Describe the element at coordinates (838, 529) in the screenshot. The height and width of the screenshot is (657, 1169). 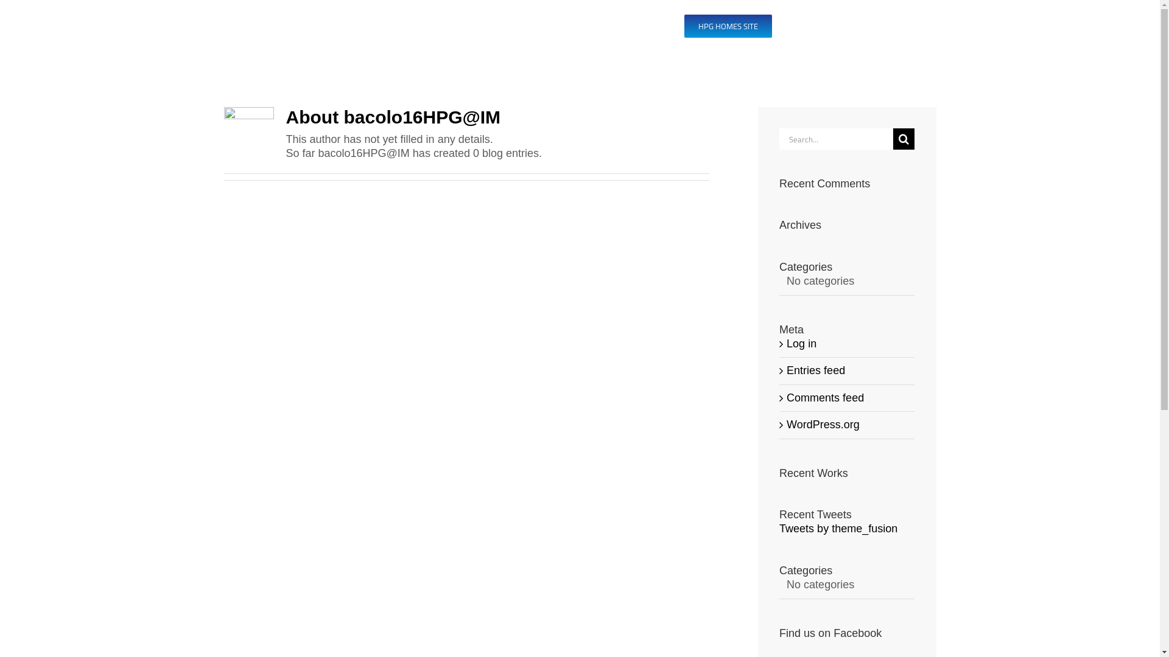
I see `Tweets by theme_fusion` at that location.